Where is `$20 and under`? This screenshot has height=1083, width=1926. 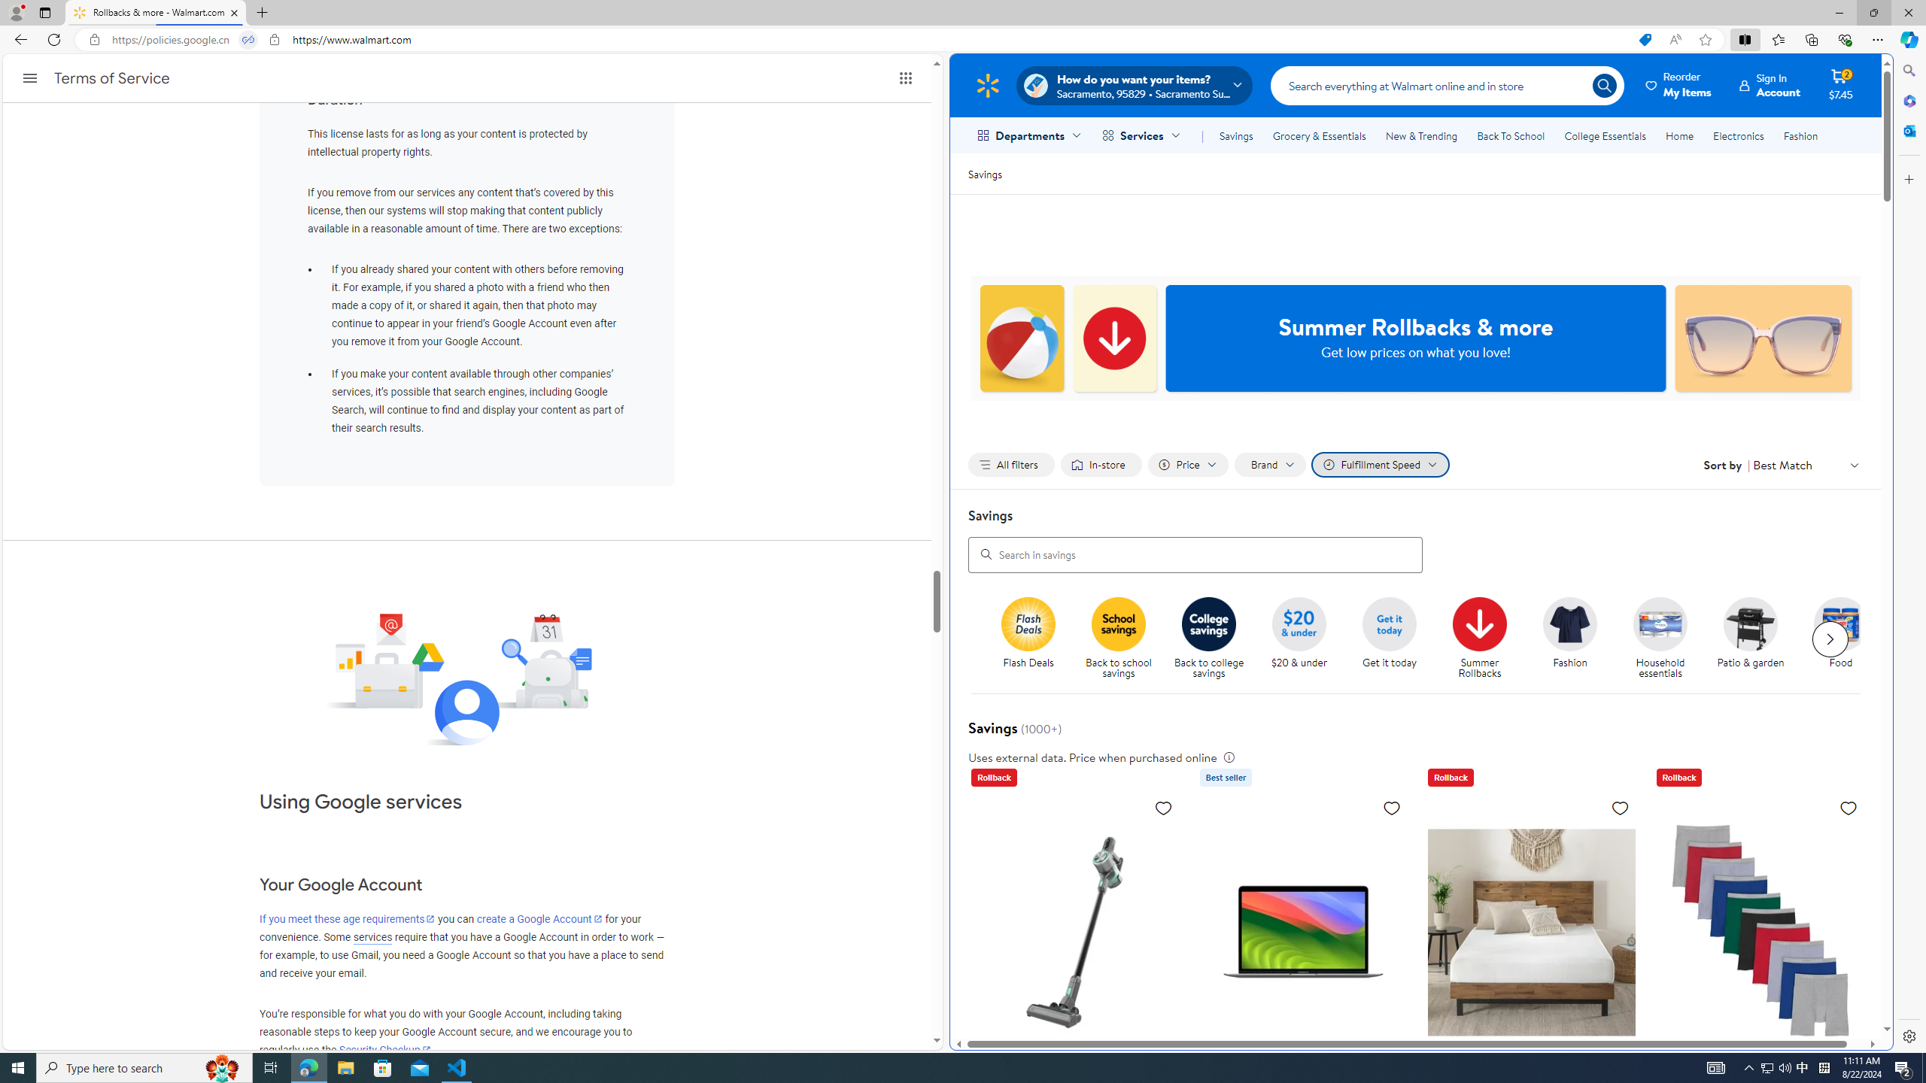
$20 and under is located at coordinates (1300, 623).